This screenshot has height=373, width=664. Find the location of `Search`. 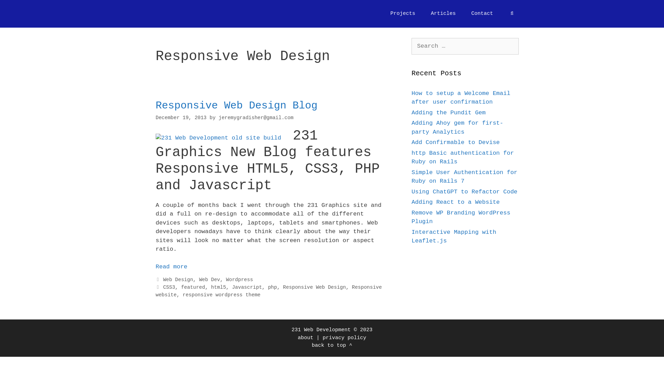

Search is located at coordinates (18, 8).